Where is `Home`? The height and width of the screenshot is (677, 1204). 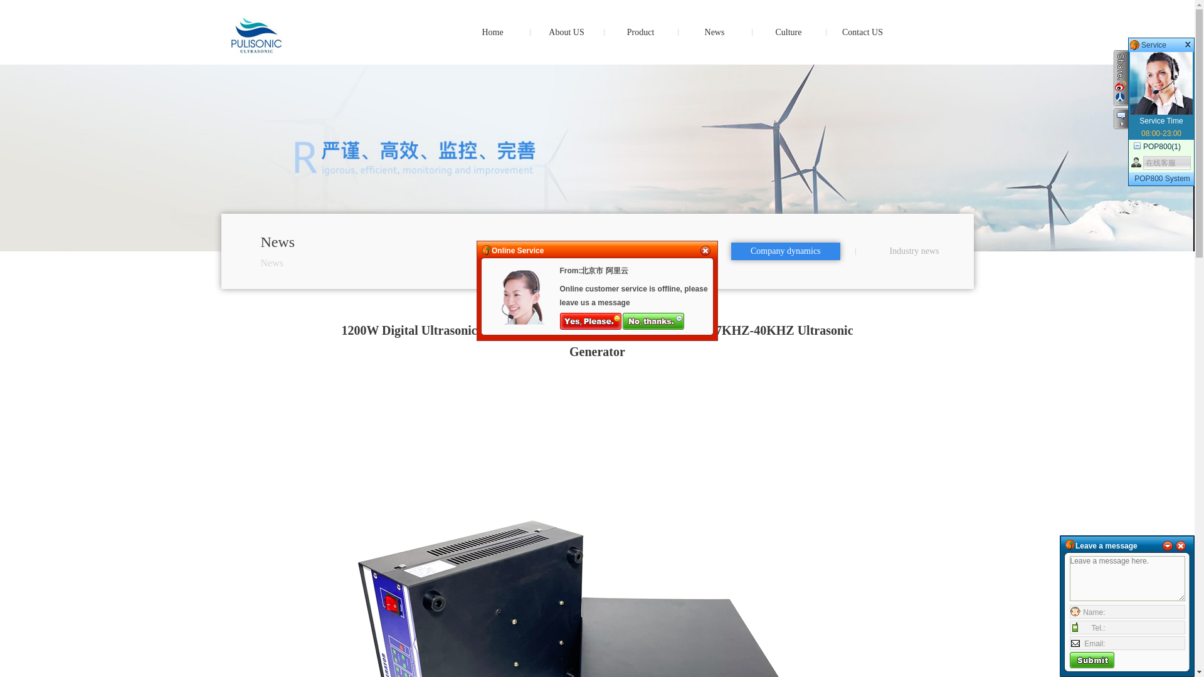 Home is located at coordinates (492, 32).